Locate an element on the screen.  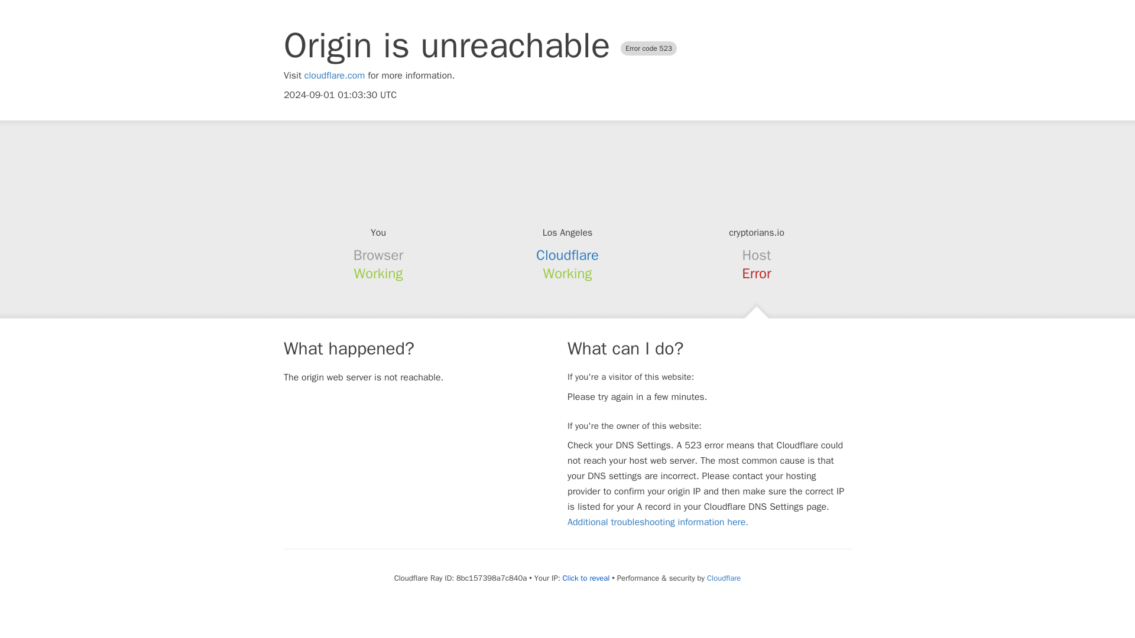
Cloudflare is located at coordinates (724, 578).